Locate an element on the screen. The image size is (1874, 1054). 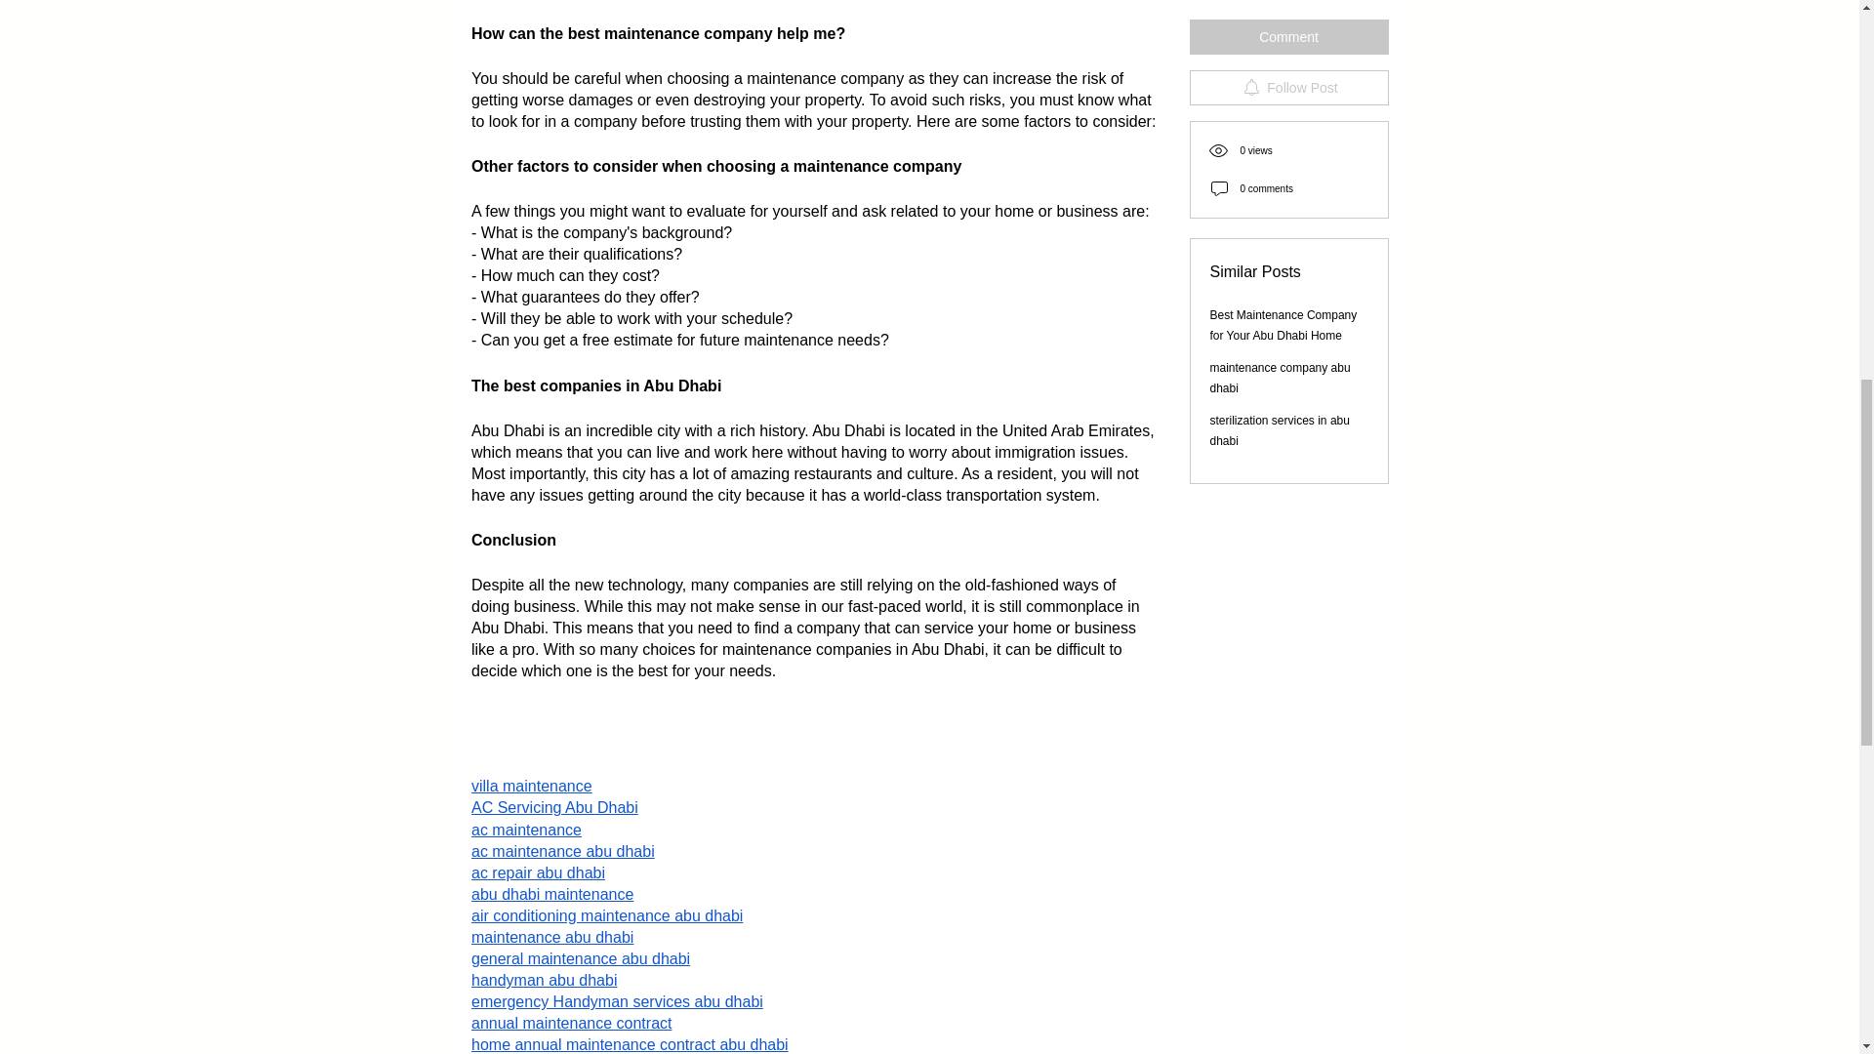
home annual maintenance contract abu dhabi is located at coordinates (629, 1044).